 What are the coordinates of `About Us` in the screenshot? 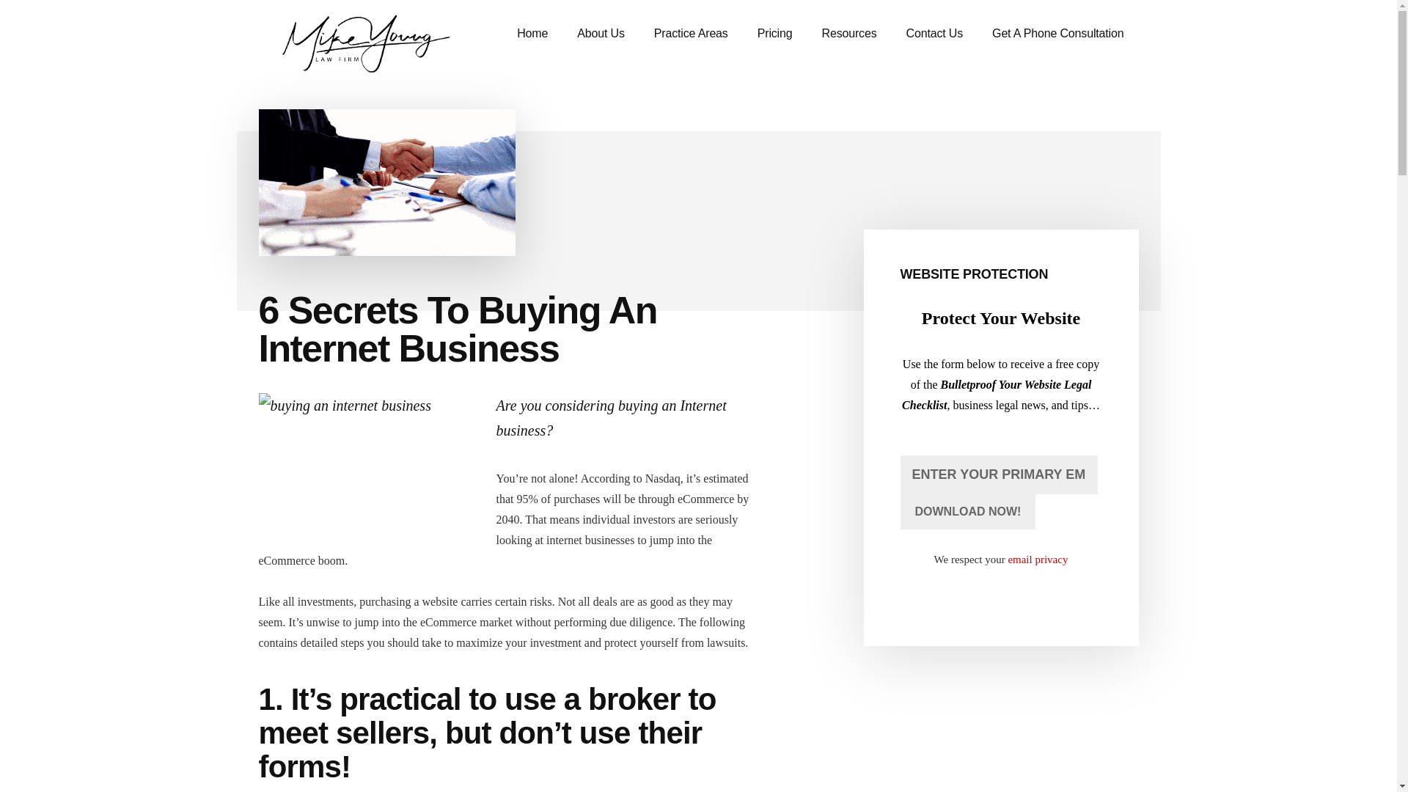 It's located at (600, 34).